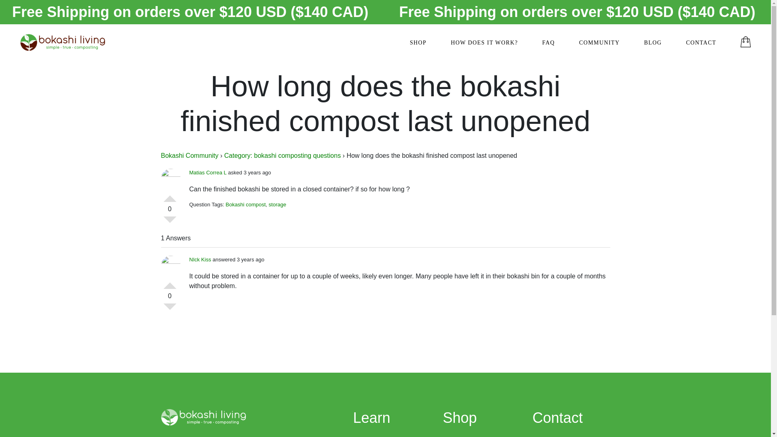  What do you see at coordinates (200, 259) in the screenshot?
I see `NIck Kiss` at bounding box center [200, 259].